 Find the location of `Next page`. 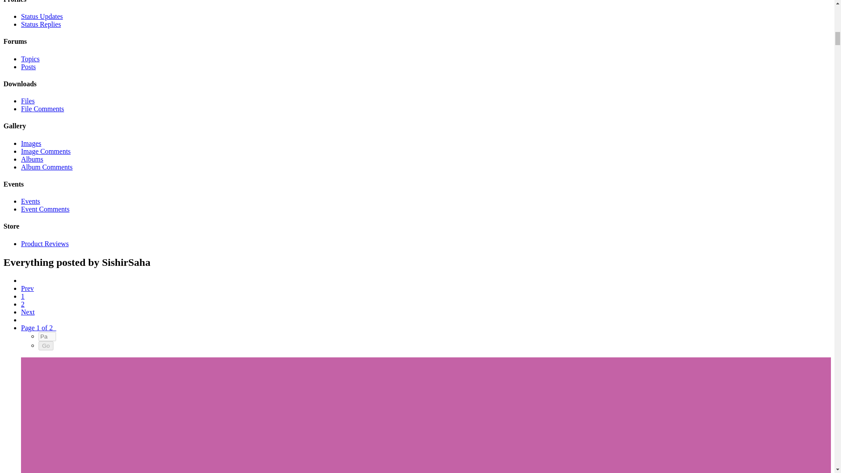

Next page is located at coordinates (28, 312).